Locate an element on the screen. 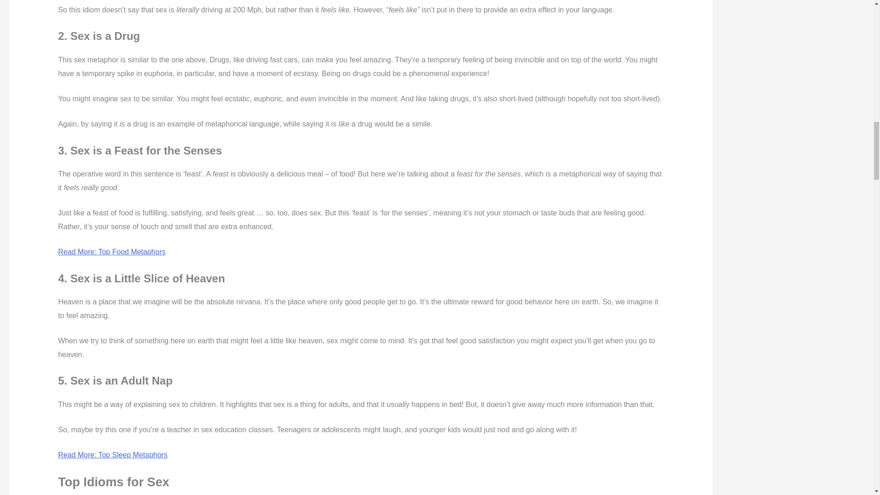 Image resolution: width=880 pixels, height=495 pixels. Read More: Top Food Metaphors is located at coordinates (112, 252).